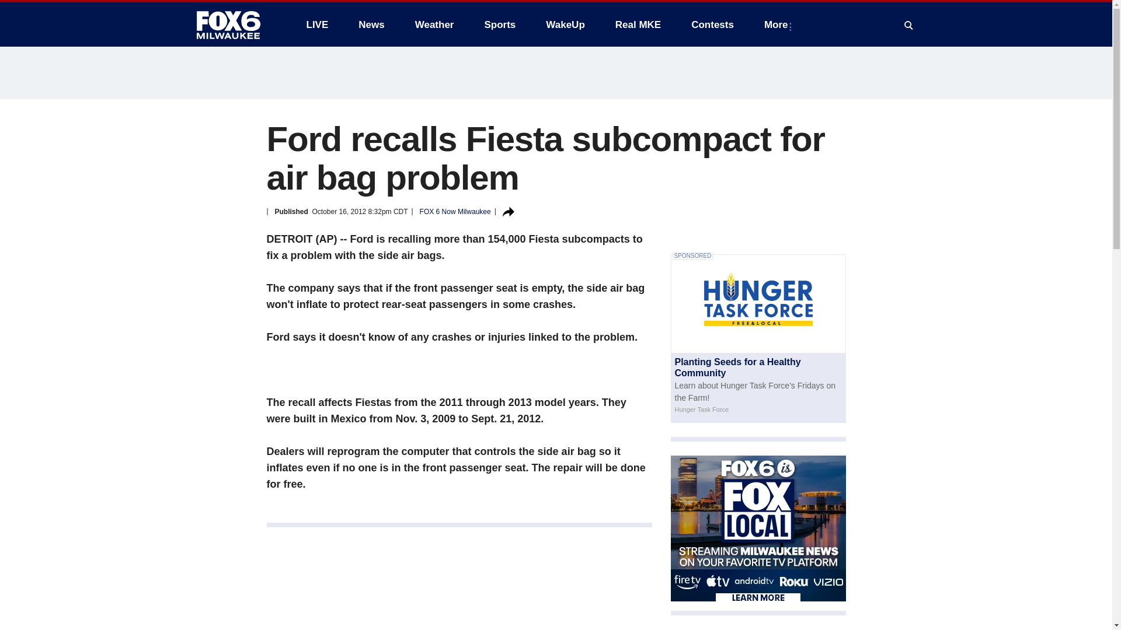  I want to click on News, so click(371, 24).